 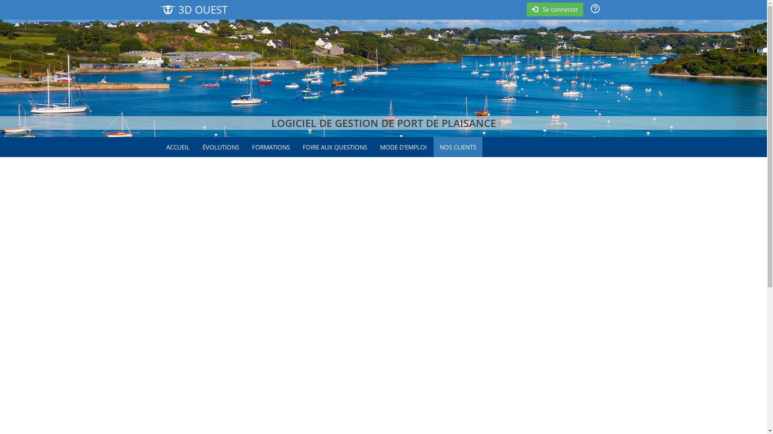 What do you see at coordinates (457, 147) in the screenshot?
I see `NOS CLIENTS` at bounding box center [457, 147].